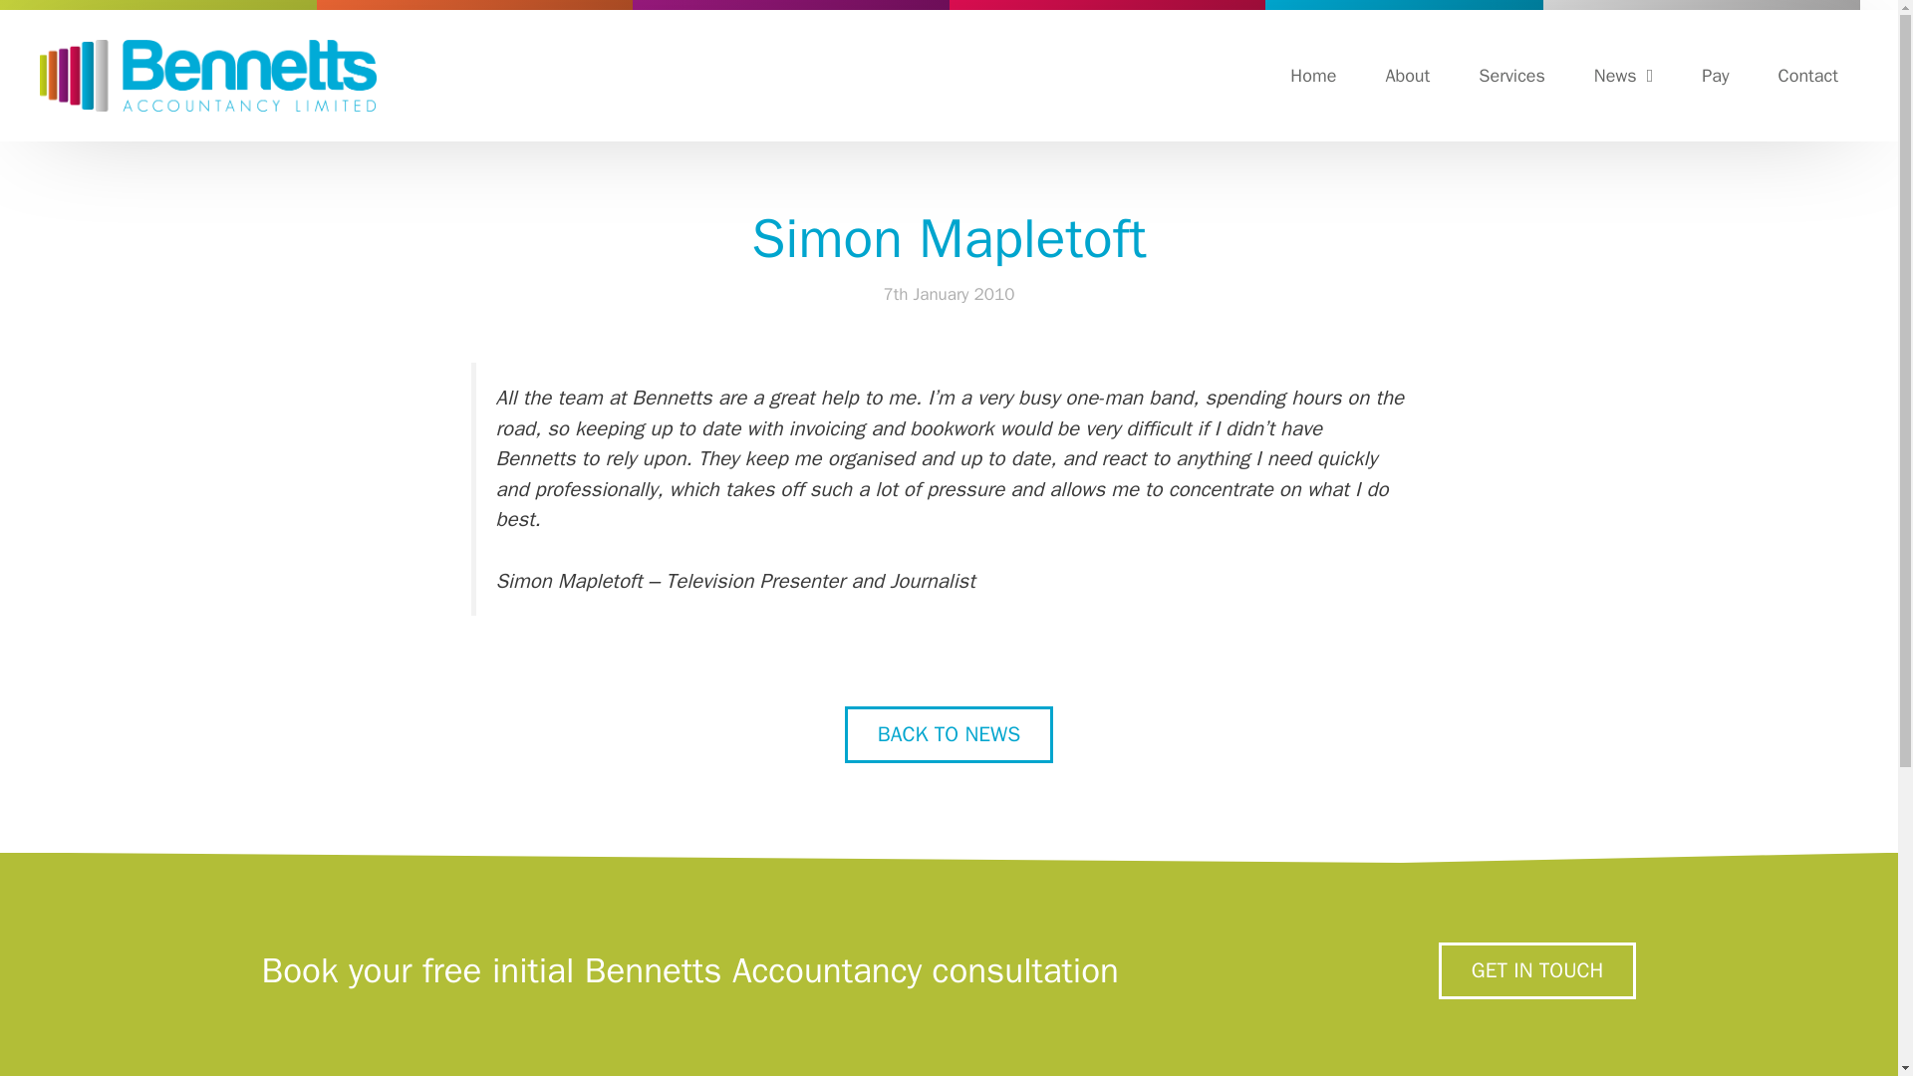 Image resolution: width=1913 pixels, height=1076 pixels. What do you see at coordinates (1313, 76) in the screenshot?
I see `Home` at bounding box center [1313, 76].